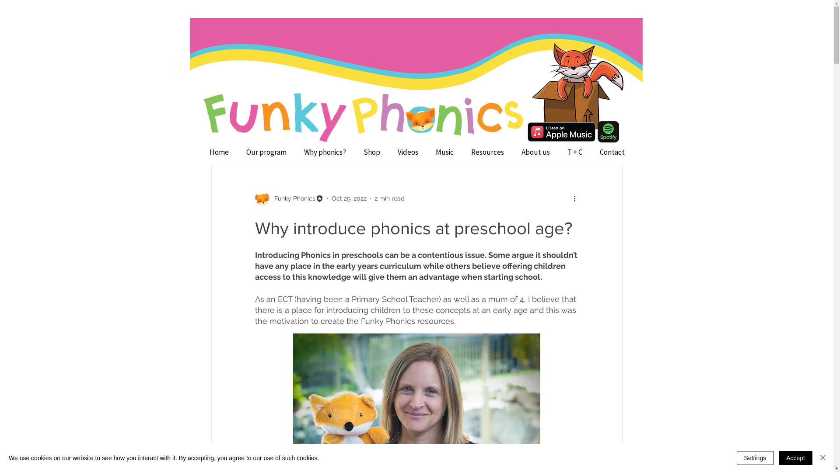 Image resolution: width=840 pixels, height=472 pixels. What do you see at coordinates (535, 152) in the screenshot?
I see `About us` at bounding box center [535, 152].